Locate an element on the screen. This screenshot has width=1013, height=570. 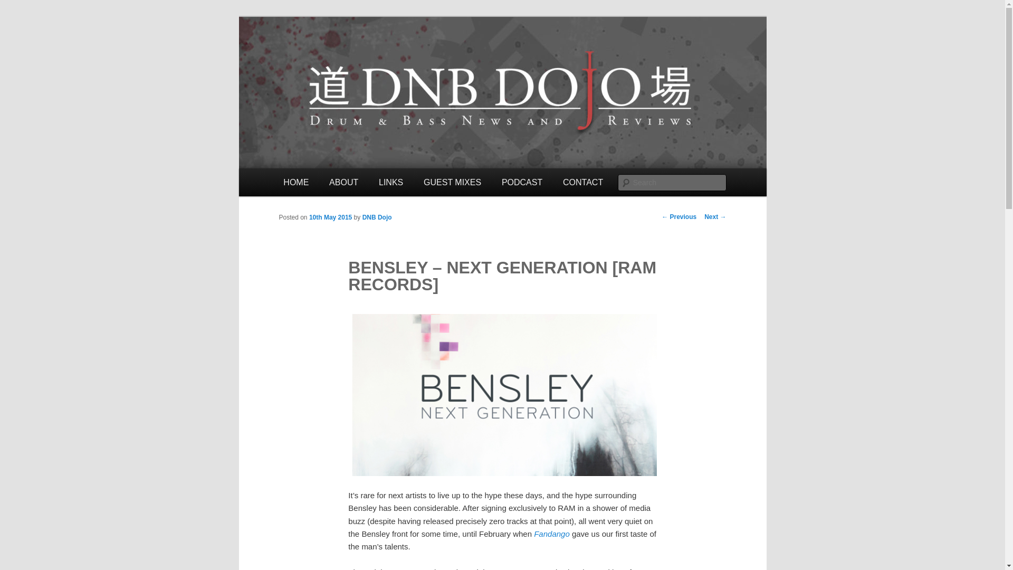
PODCAST is located at coordinates (522, 182).